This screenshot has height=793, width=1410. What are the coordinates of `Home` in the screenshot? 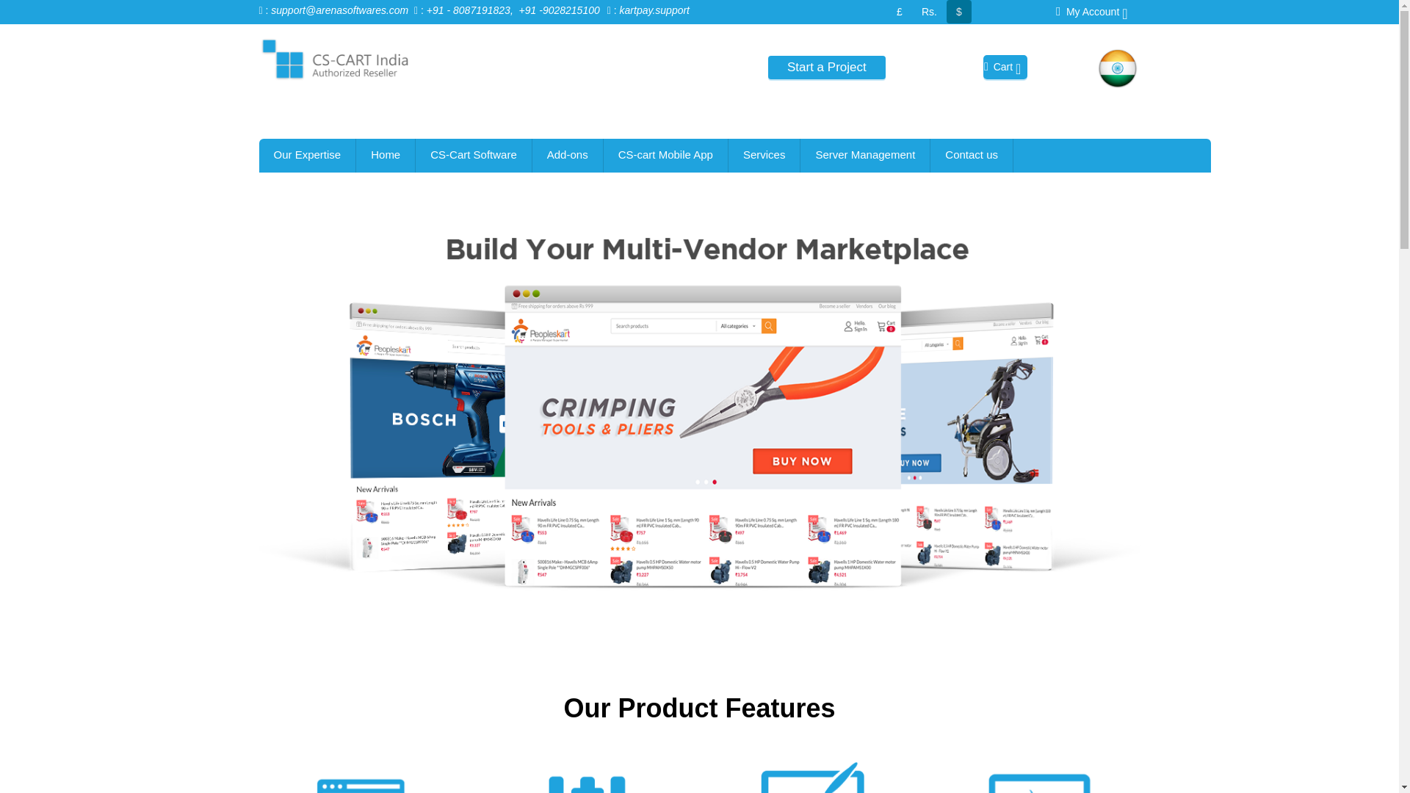 It's located at (385, 156).